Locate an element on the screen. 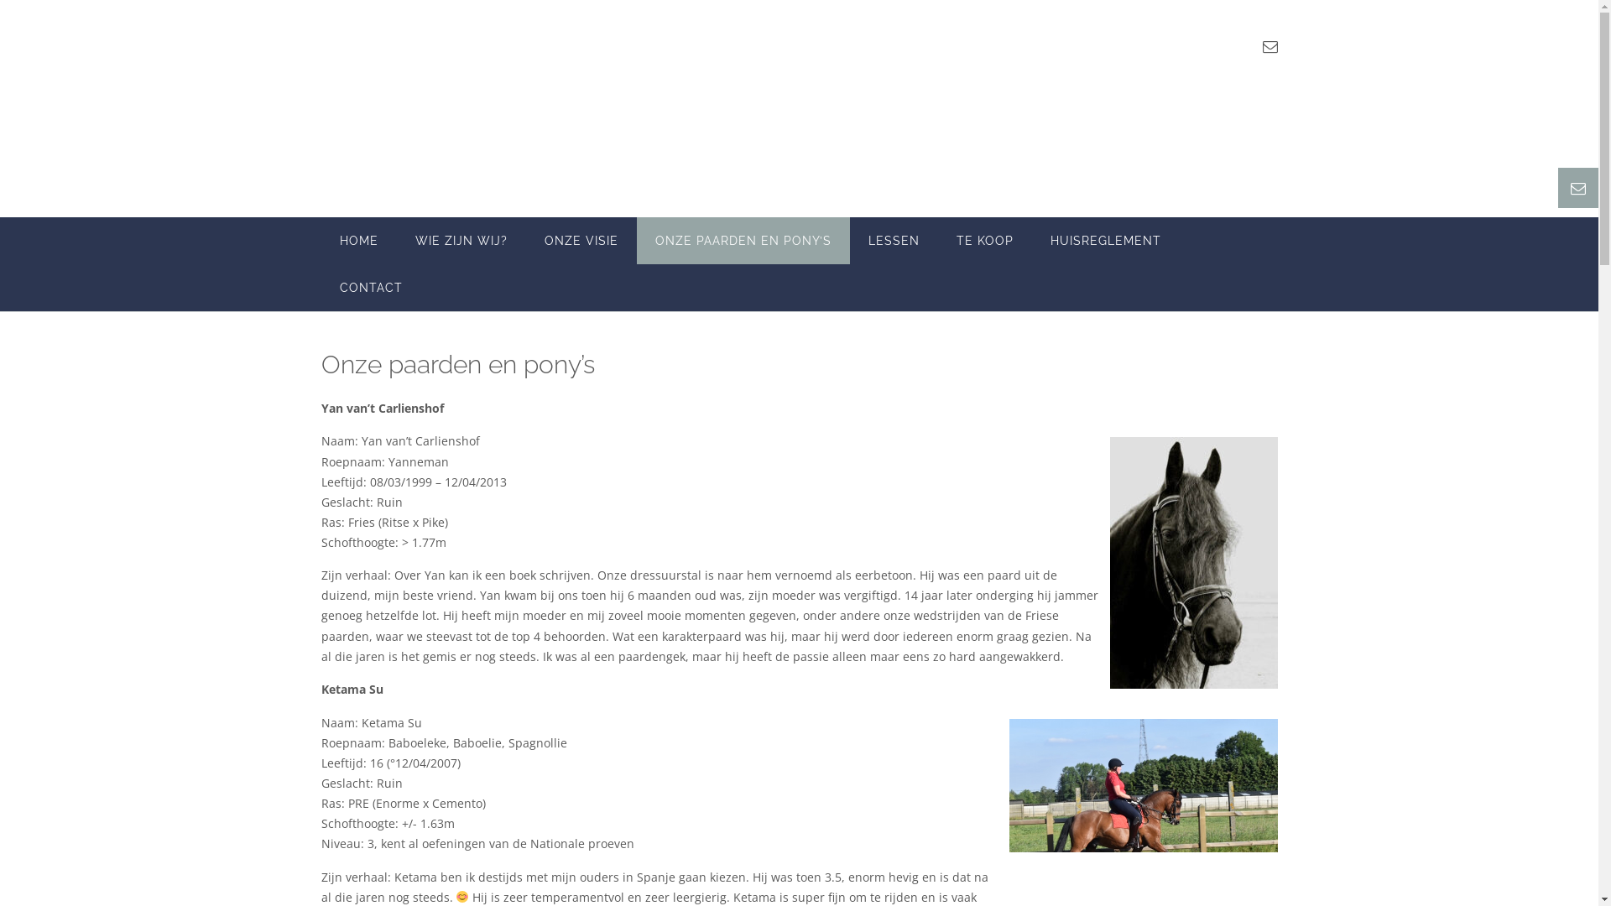 The height and width of the screenshot is (906, 1611). CONTACT is located at coordinates (371, 288).